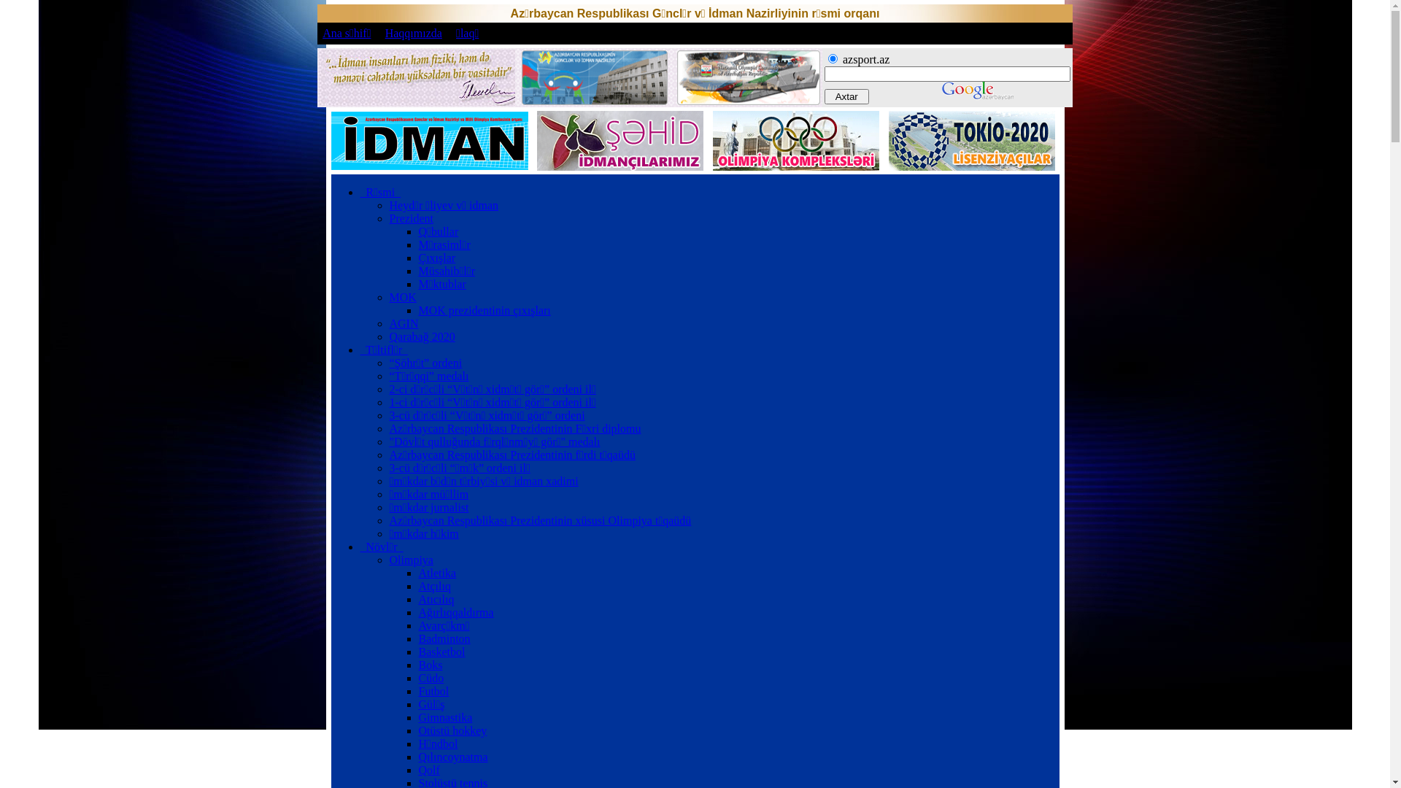 The image size is (1401, 788). I want to click on Badminton, so click(445, 639).